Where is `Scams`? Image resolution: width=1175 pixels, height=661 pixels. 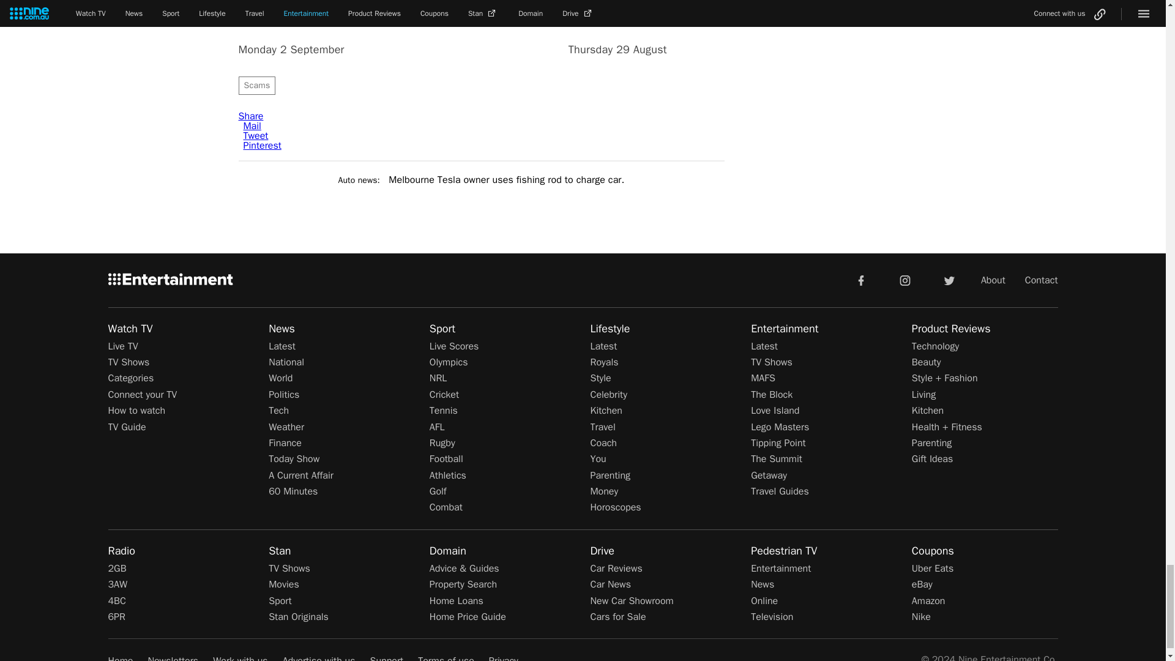
Scams is located at coordinates (257, 86).